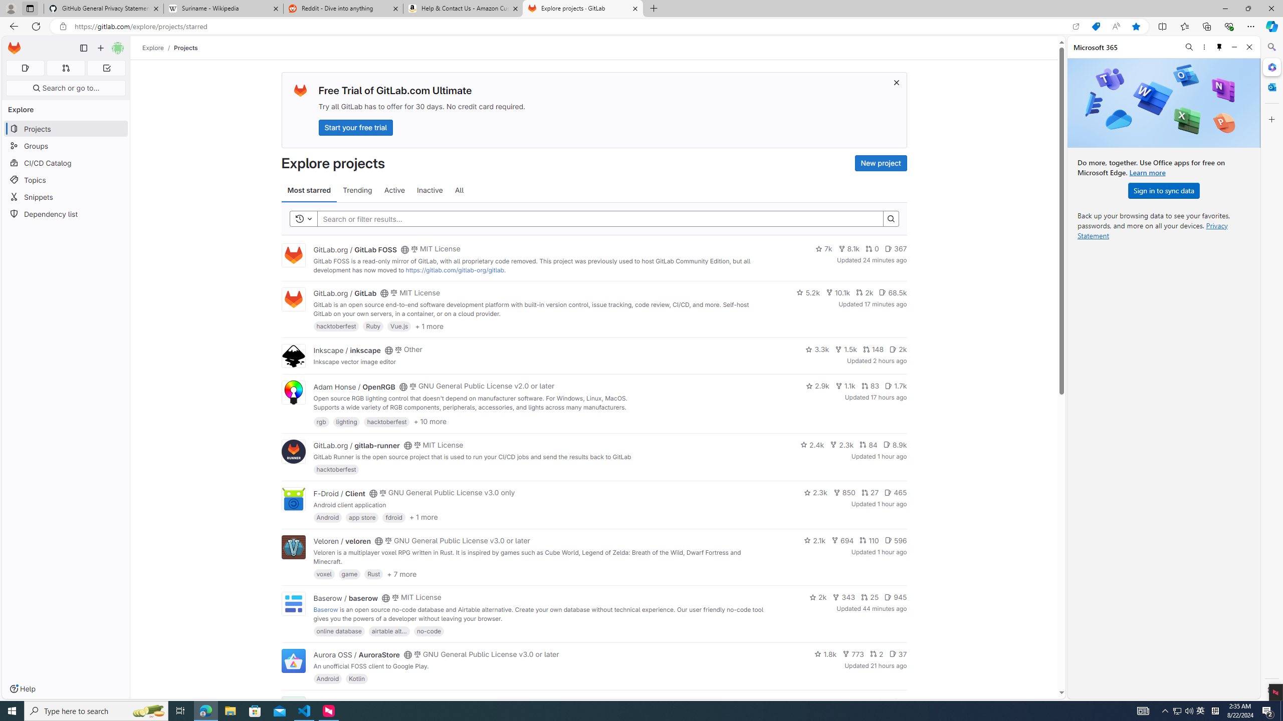 The width and height of the screenshot is (1283, 721). I want to click on GitLab.org / GitLab, so click(345, 293).